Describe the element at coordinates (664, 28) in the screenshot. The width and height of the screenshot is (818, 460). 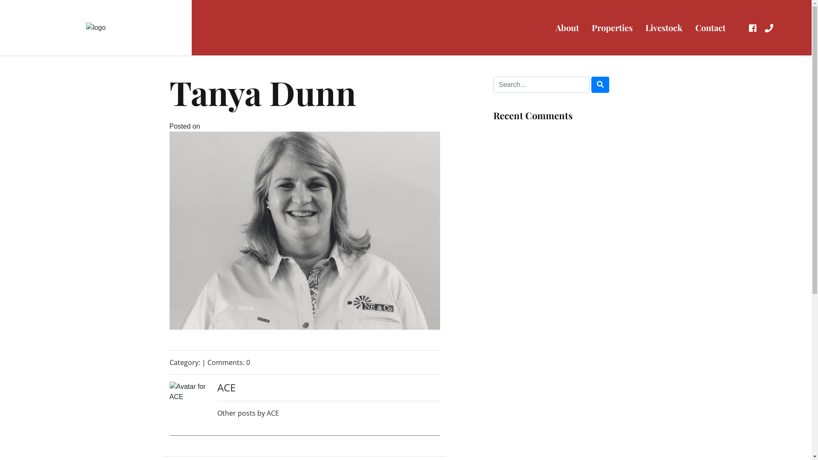
I see `Livestock` at that location.